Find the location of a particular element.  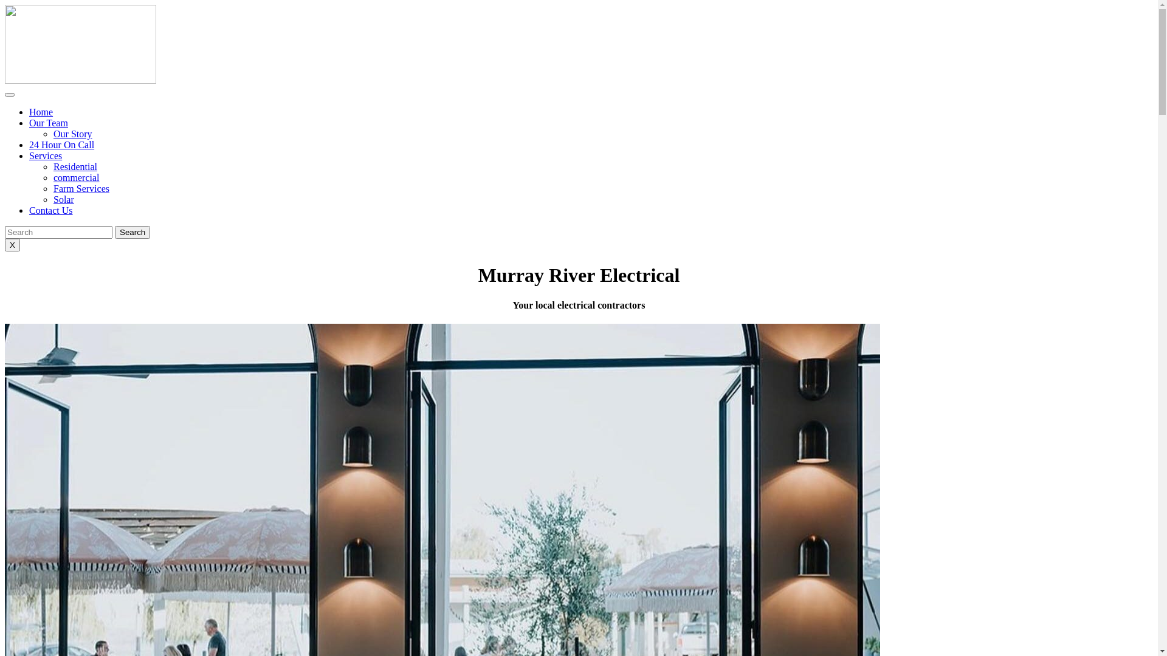

commercial is located at coordinates (77, 177).